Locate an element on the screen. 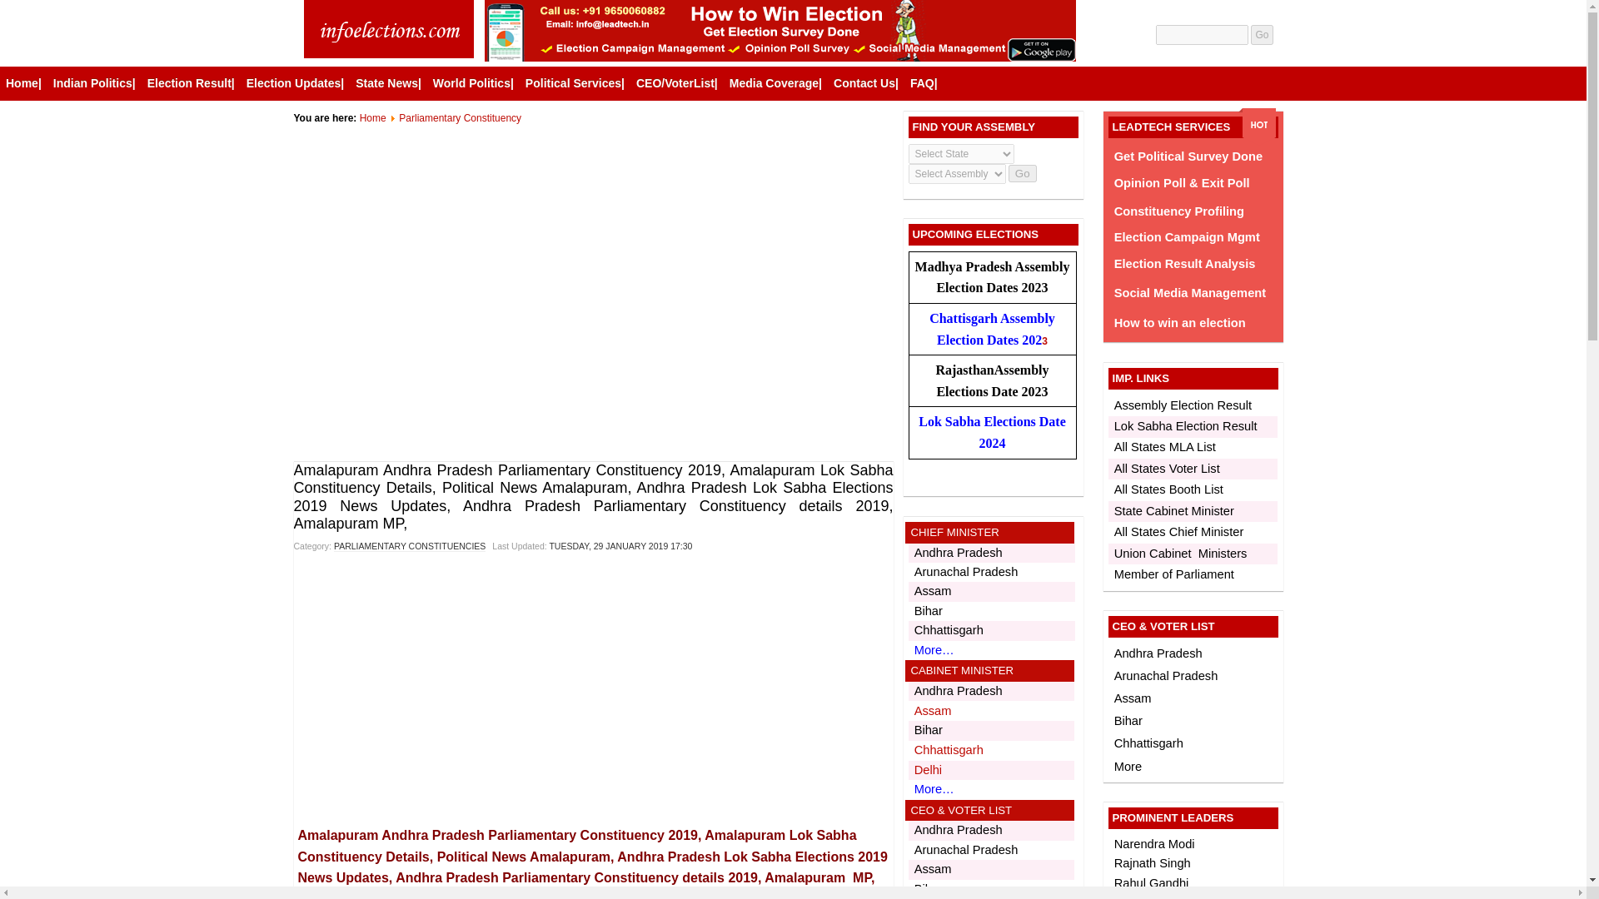 Image resolution: width=1599 pixels, height=899 pixels. Advertisement is located at coordinates (595, 406).